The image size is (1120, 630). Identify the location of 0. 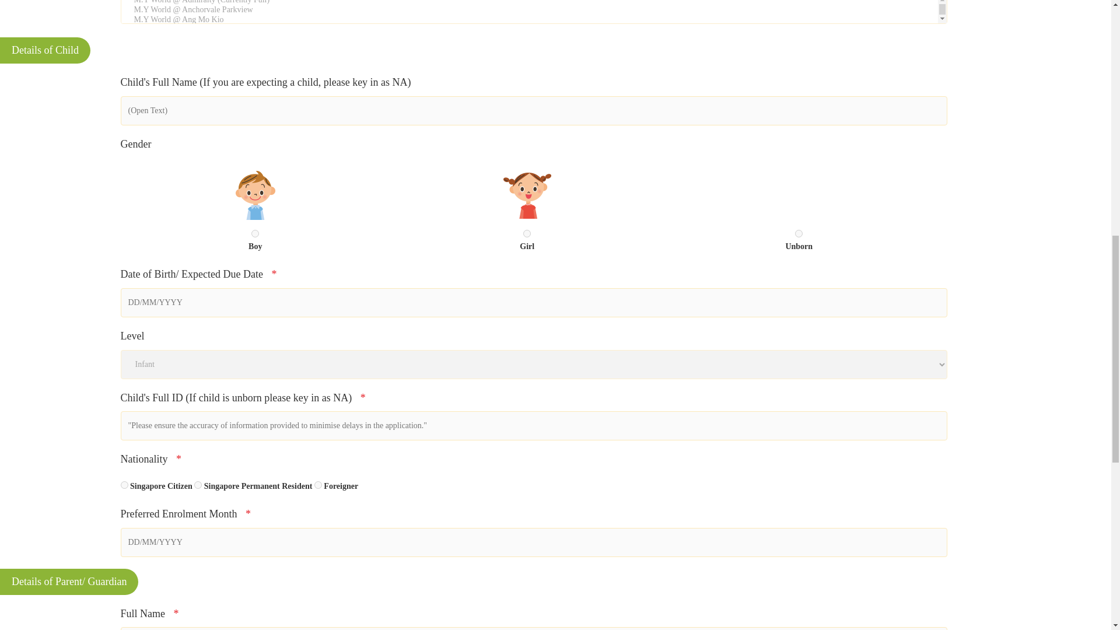
(254, 233).